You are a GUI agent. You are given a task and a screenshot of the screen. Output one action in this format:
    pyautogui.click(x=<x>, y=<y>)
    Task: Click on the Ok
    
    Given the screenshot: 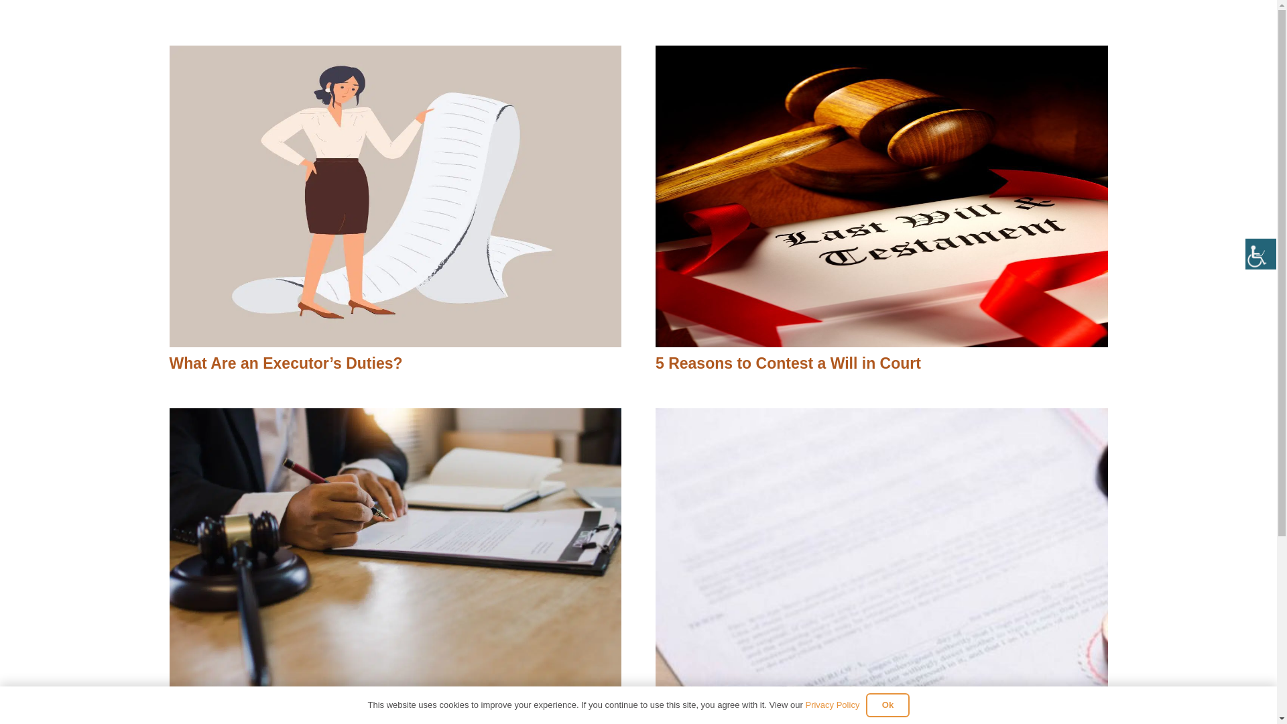 What is the action you would take?
    pyautogui.click(x=887, y=705)
    